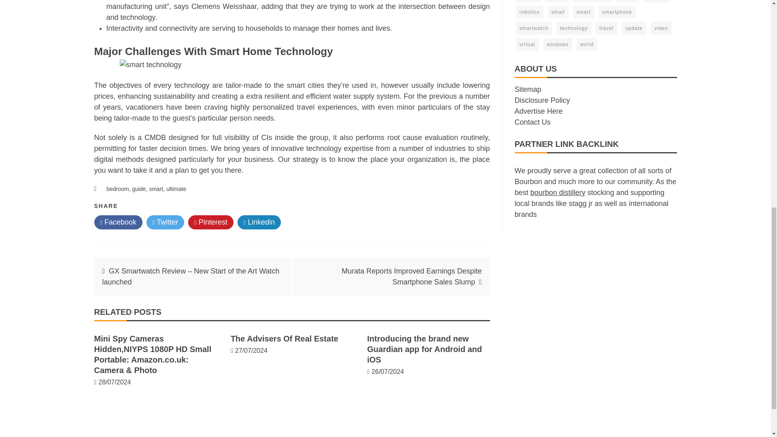  I want to click on Twitter, so click(165, 223).